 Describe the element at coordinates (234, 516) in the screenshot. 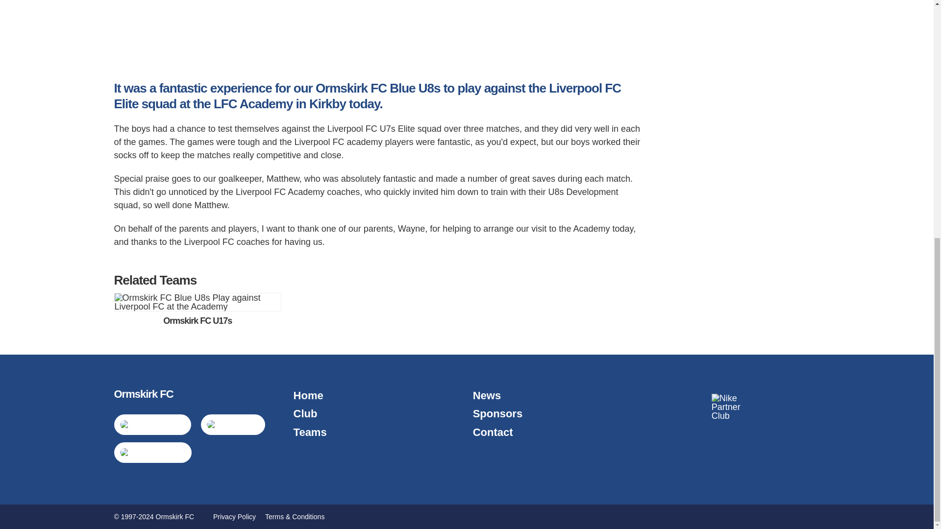

I see `Privacy Policy` at that location.